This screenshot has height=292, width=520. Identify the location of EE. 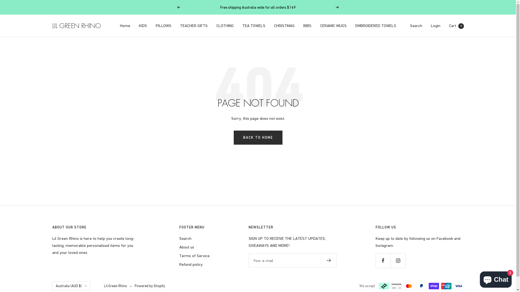
(83, 269).